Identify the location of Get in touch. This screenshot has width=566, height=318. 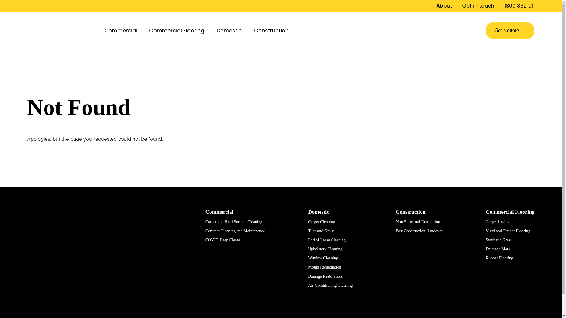
(478, 6).